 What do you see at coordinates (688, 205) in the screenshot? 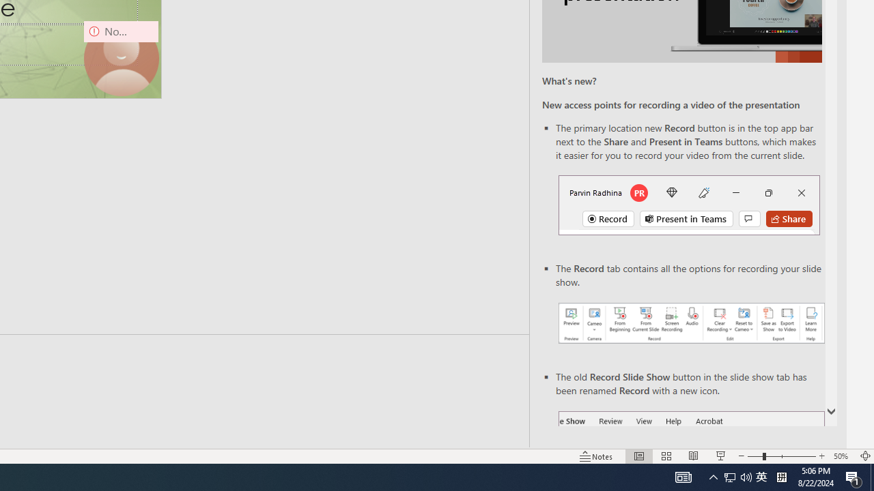
I see `Record button in top bar` at bounding box center [688, 205].